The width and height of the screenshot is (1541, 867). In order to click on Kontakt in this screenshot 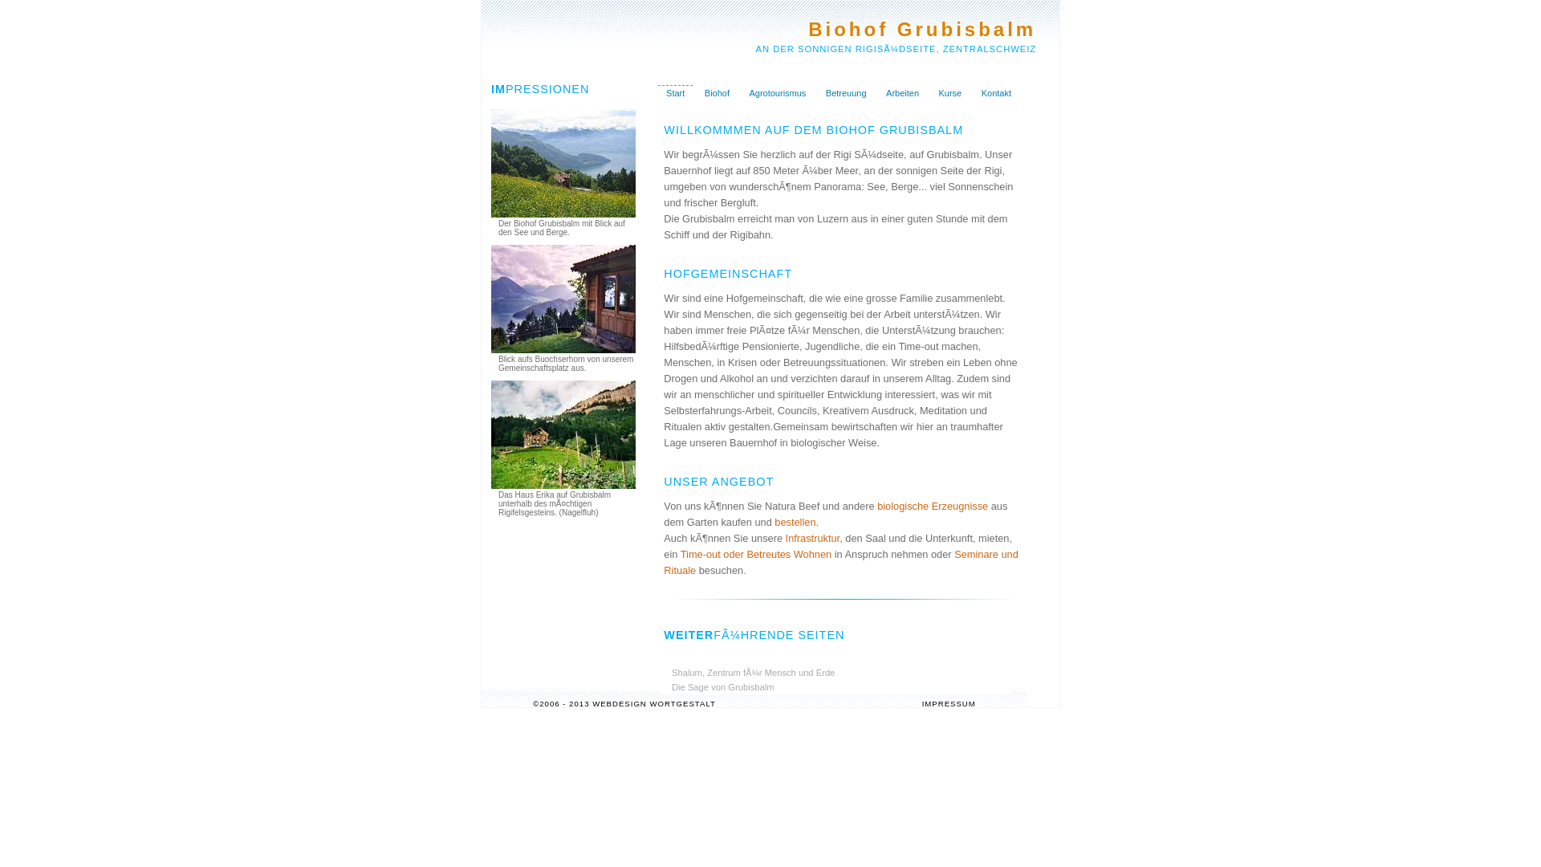, I will do `click(997, 93)`.